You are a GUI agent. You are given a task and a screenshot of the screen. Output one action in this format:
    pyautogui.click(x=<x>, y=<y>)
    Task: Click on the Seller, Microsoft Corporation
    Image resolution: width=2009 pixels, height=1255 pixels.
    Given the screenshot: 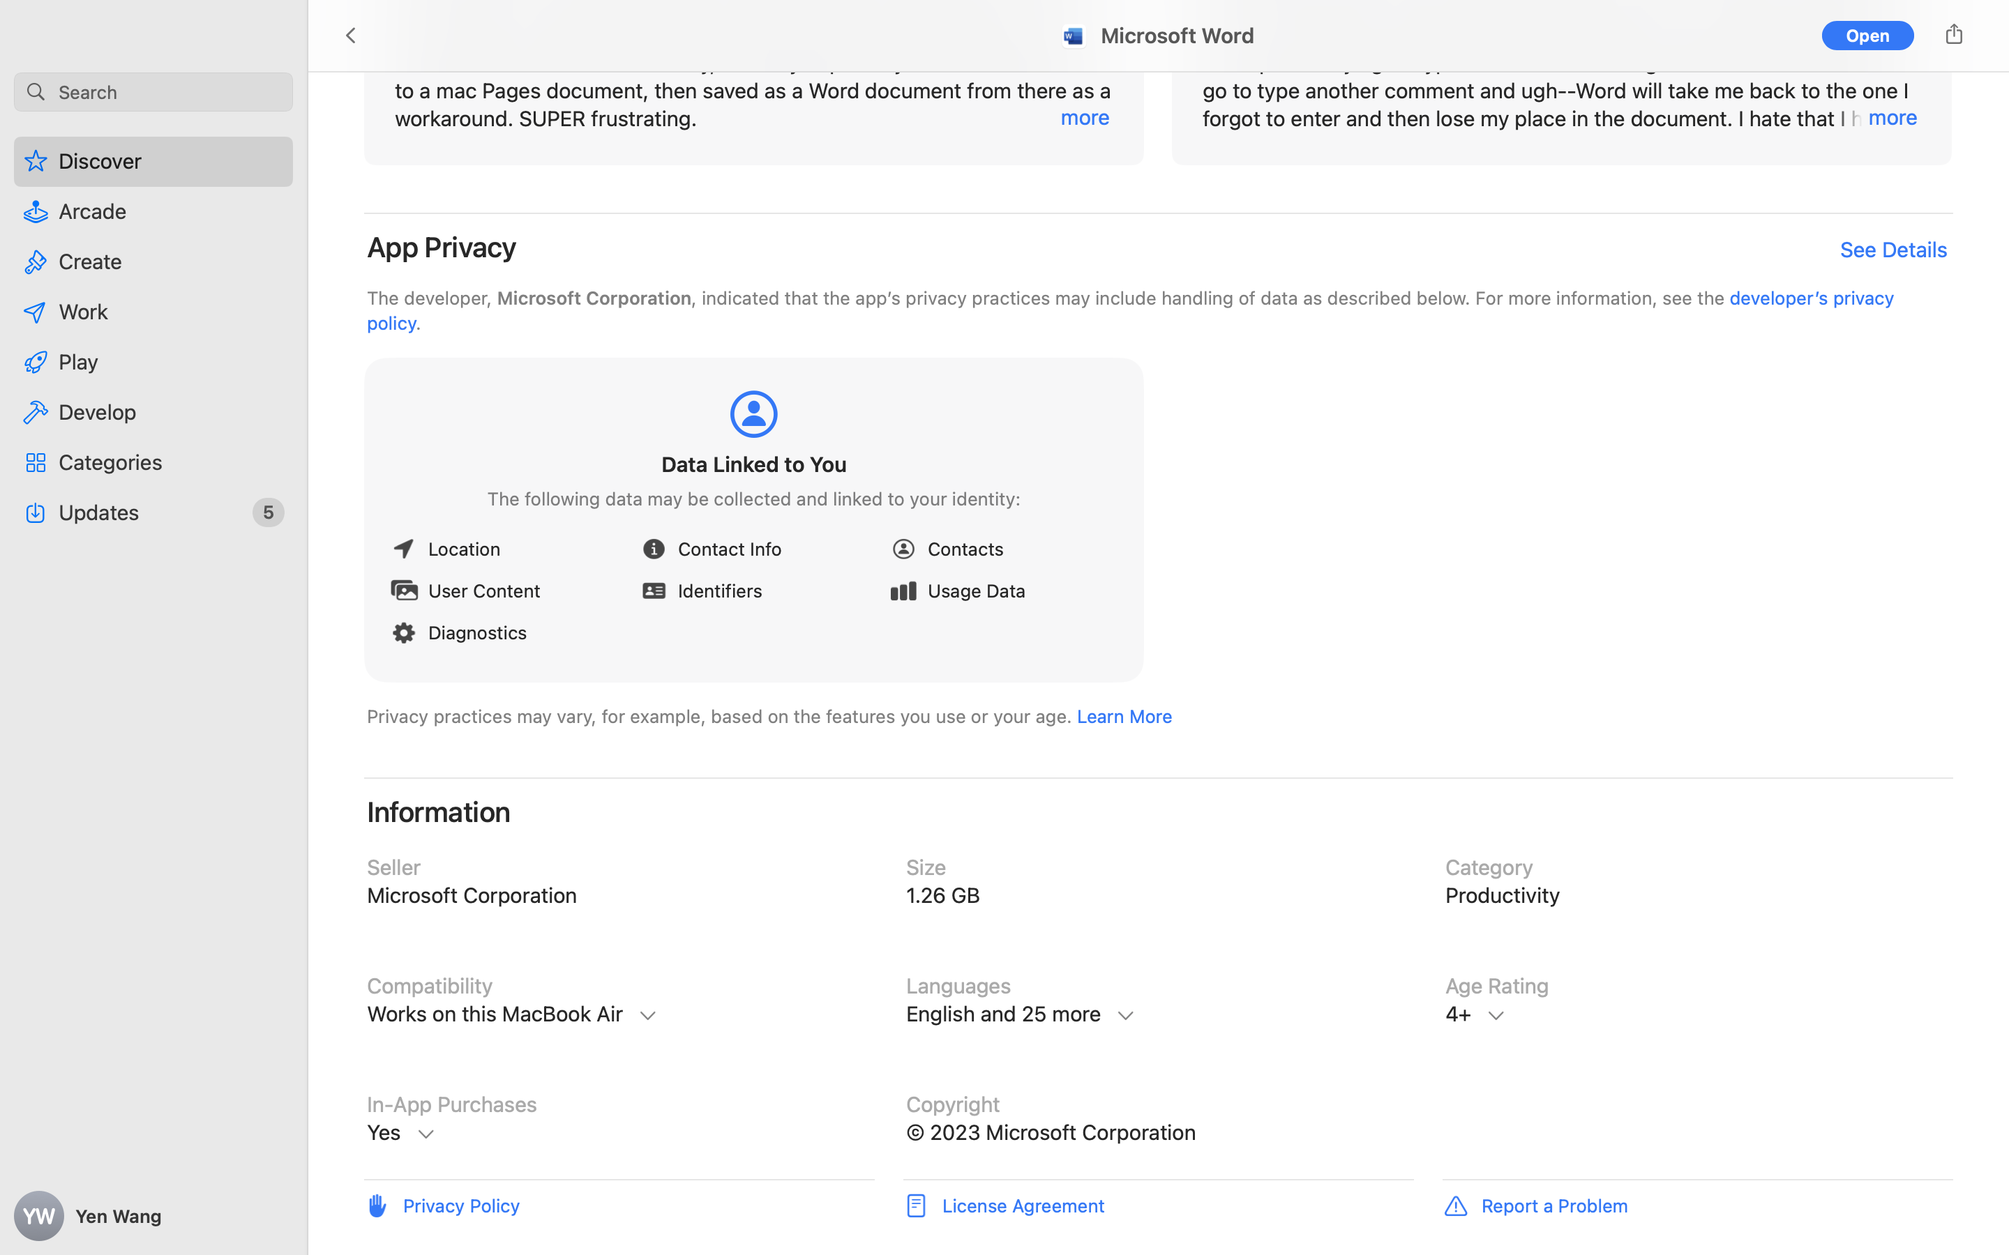 What is the action you would take?
    pyautogui.click(x=619, y=896)
    